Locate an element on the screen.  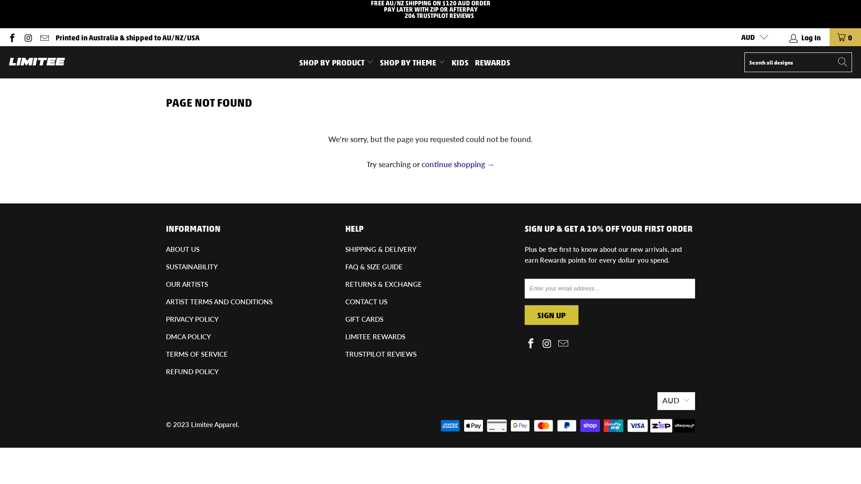
TERMS OF SERVICE is located at coordinates (197, 354).